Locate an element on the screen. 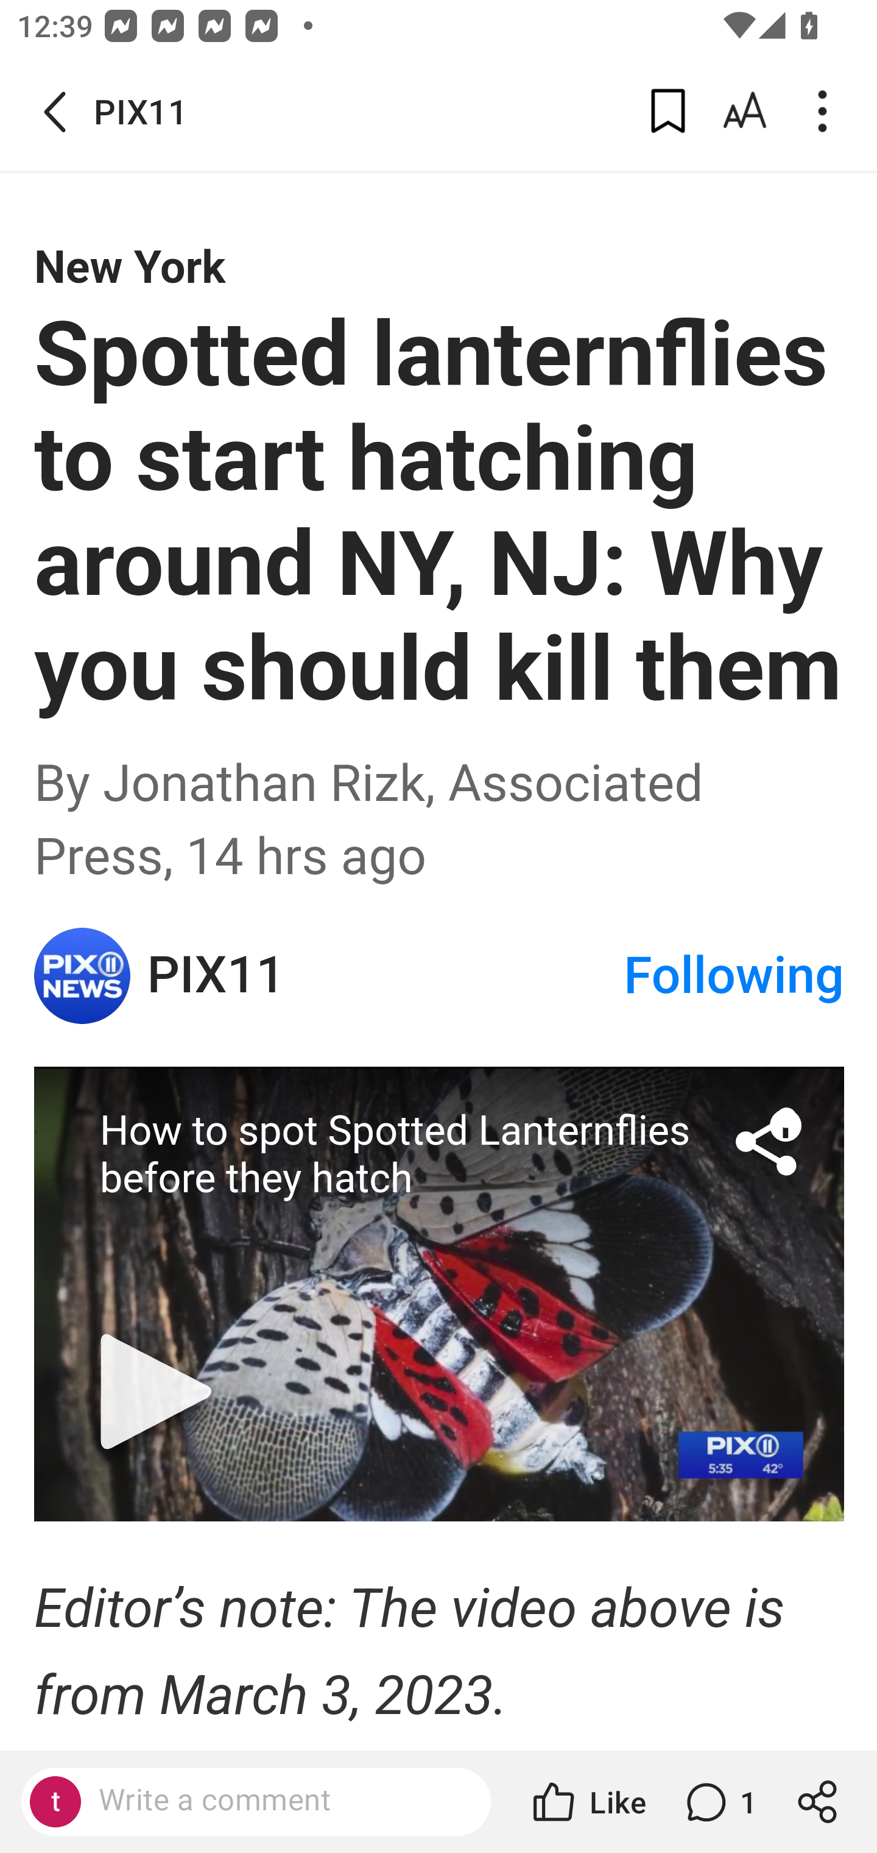 This screenshot has height=1853, width=877. Write a comment is located at coordinates (256, 1802).